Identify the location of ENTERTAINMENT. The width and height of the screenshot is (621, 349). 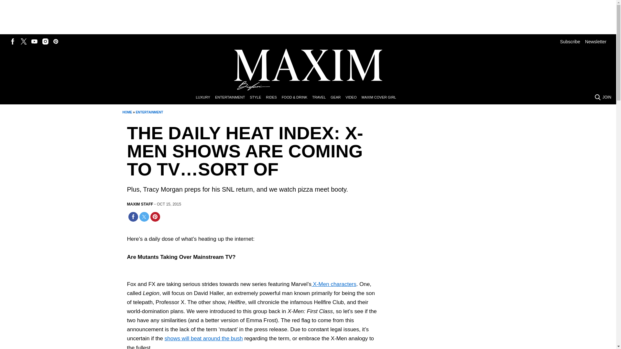
(149, 112).